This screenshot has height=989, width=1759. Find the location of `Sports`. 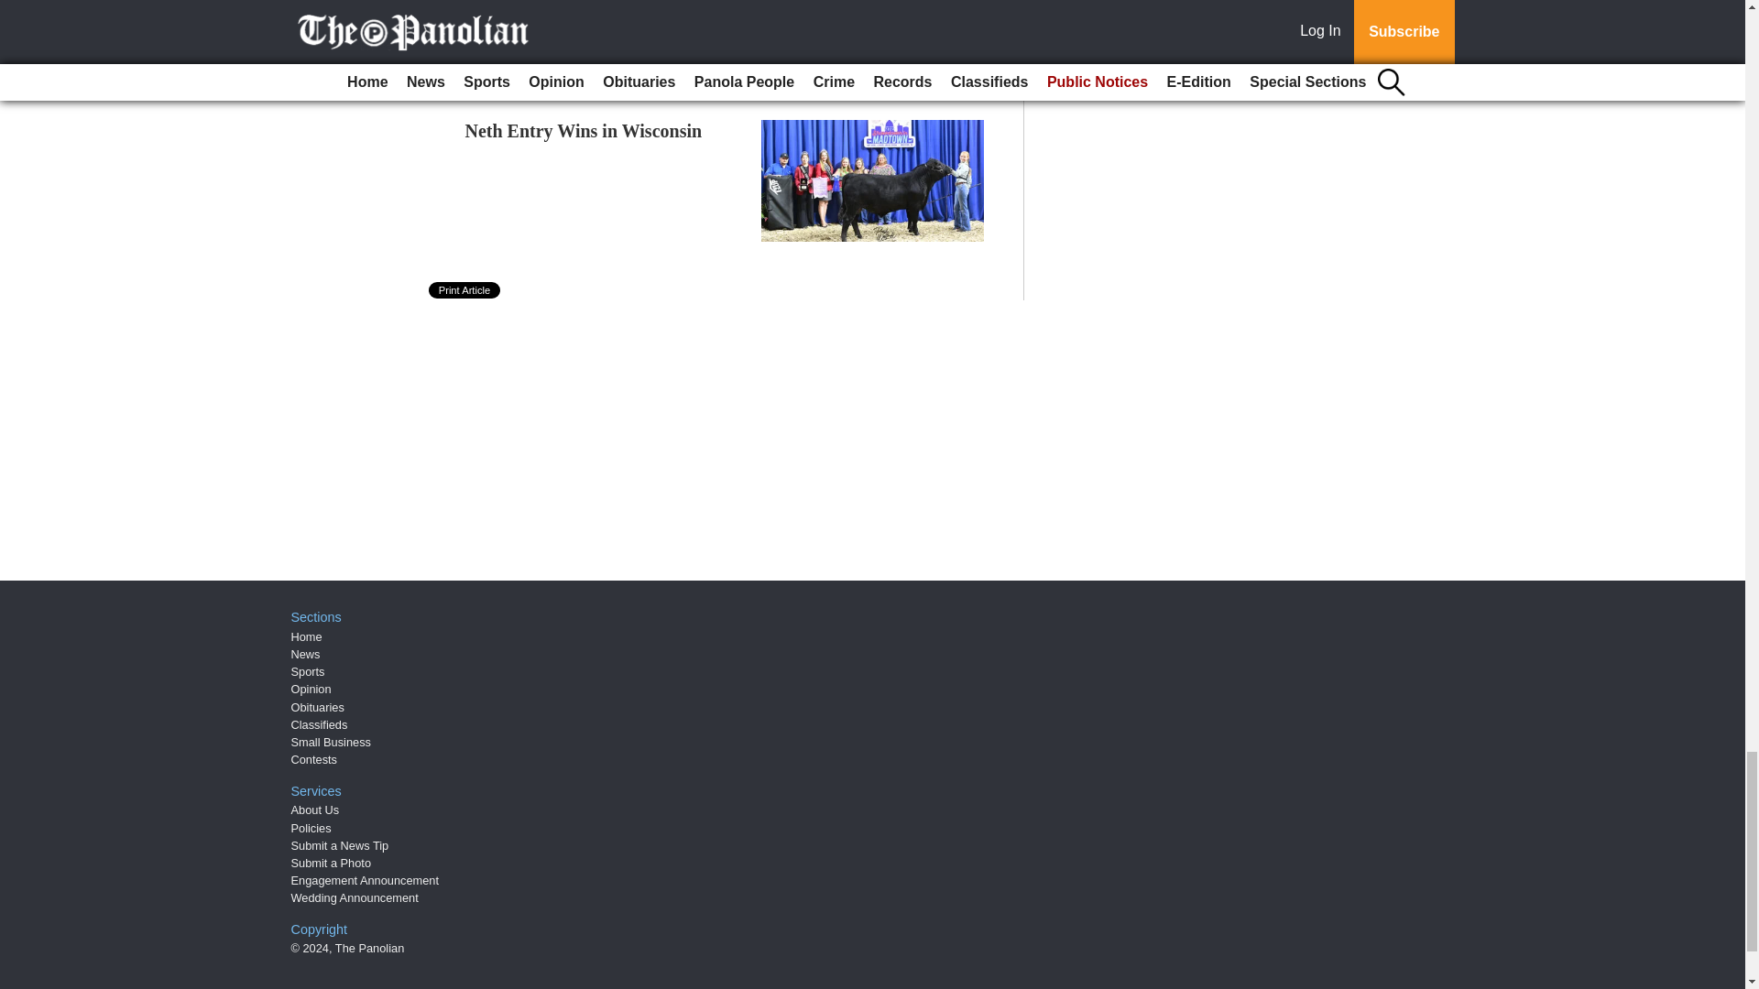

Sports is located at coordinates (308, 670).